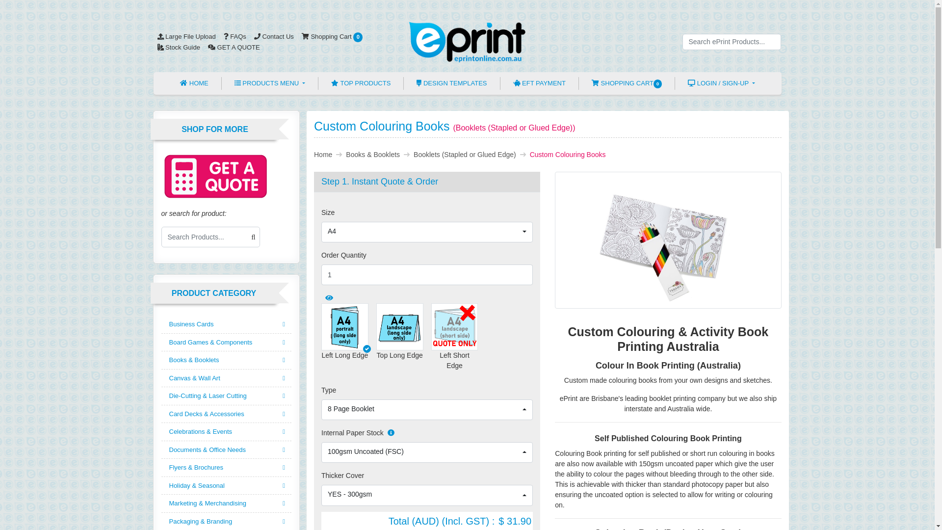  Describe the element at coordinates (668, 240) in the screenshot. I see `Custom Colouring Books` at that location.